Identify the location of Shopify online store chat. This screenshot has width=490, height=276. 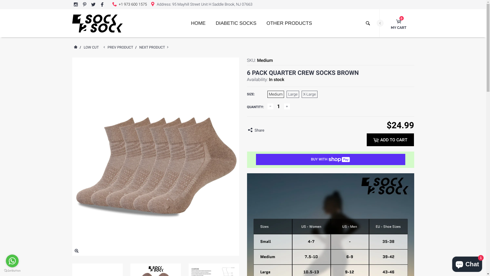
(467, 263).